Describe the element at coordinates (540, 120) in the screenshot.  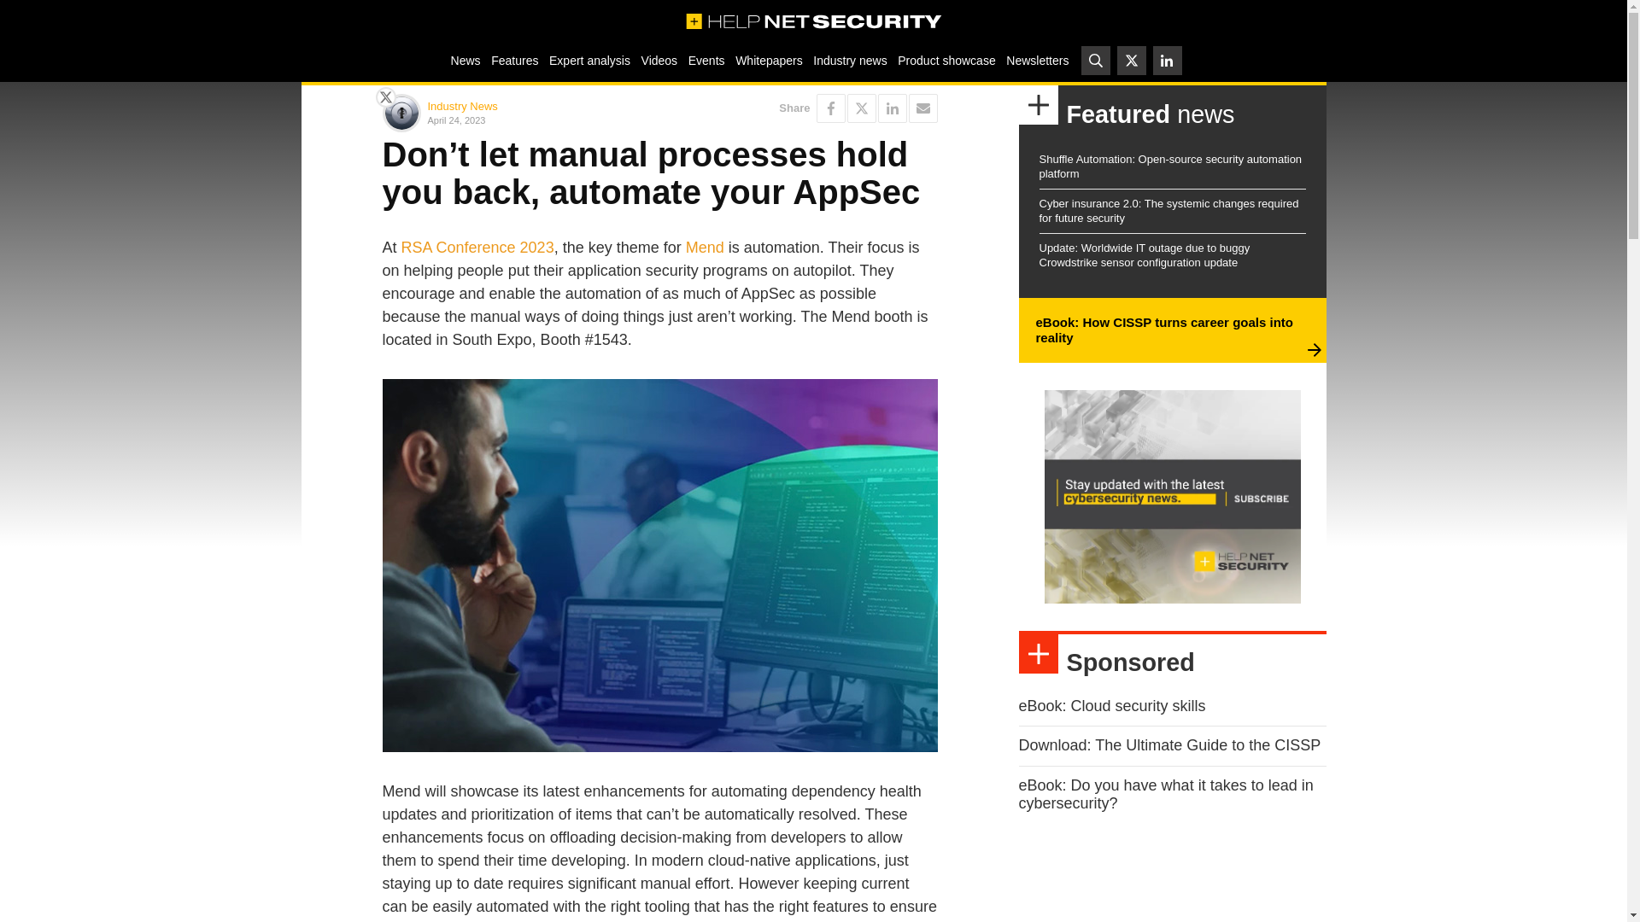
I see `April 24, 2023` at that location.